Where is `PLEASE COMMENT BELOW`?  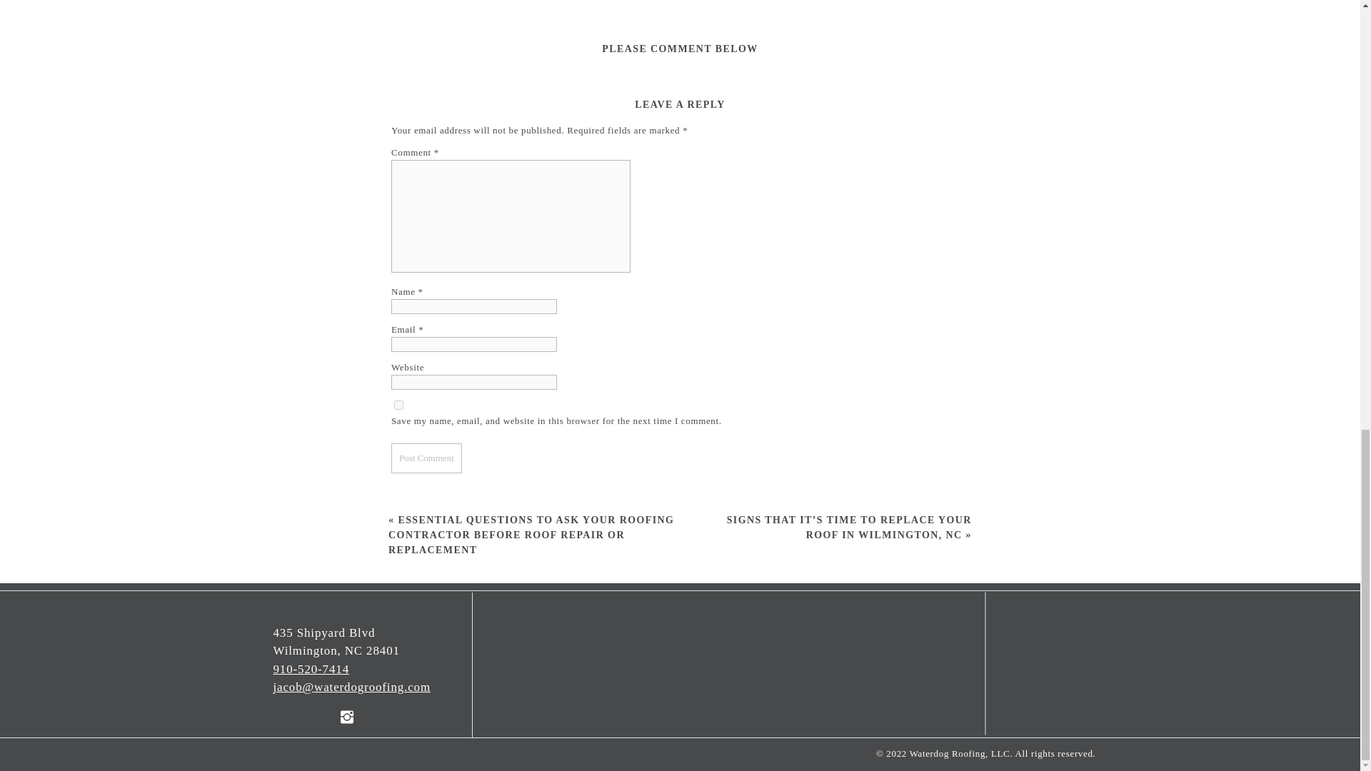 PLEASE COMMENT BELOW is located at coordinates (680, 49).